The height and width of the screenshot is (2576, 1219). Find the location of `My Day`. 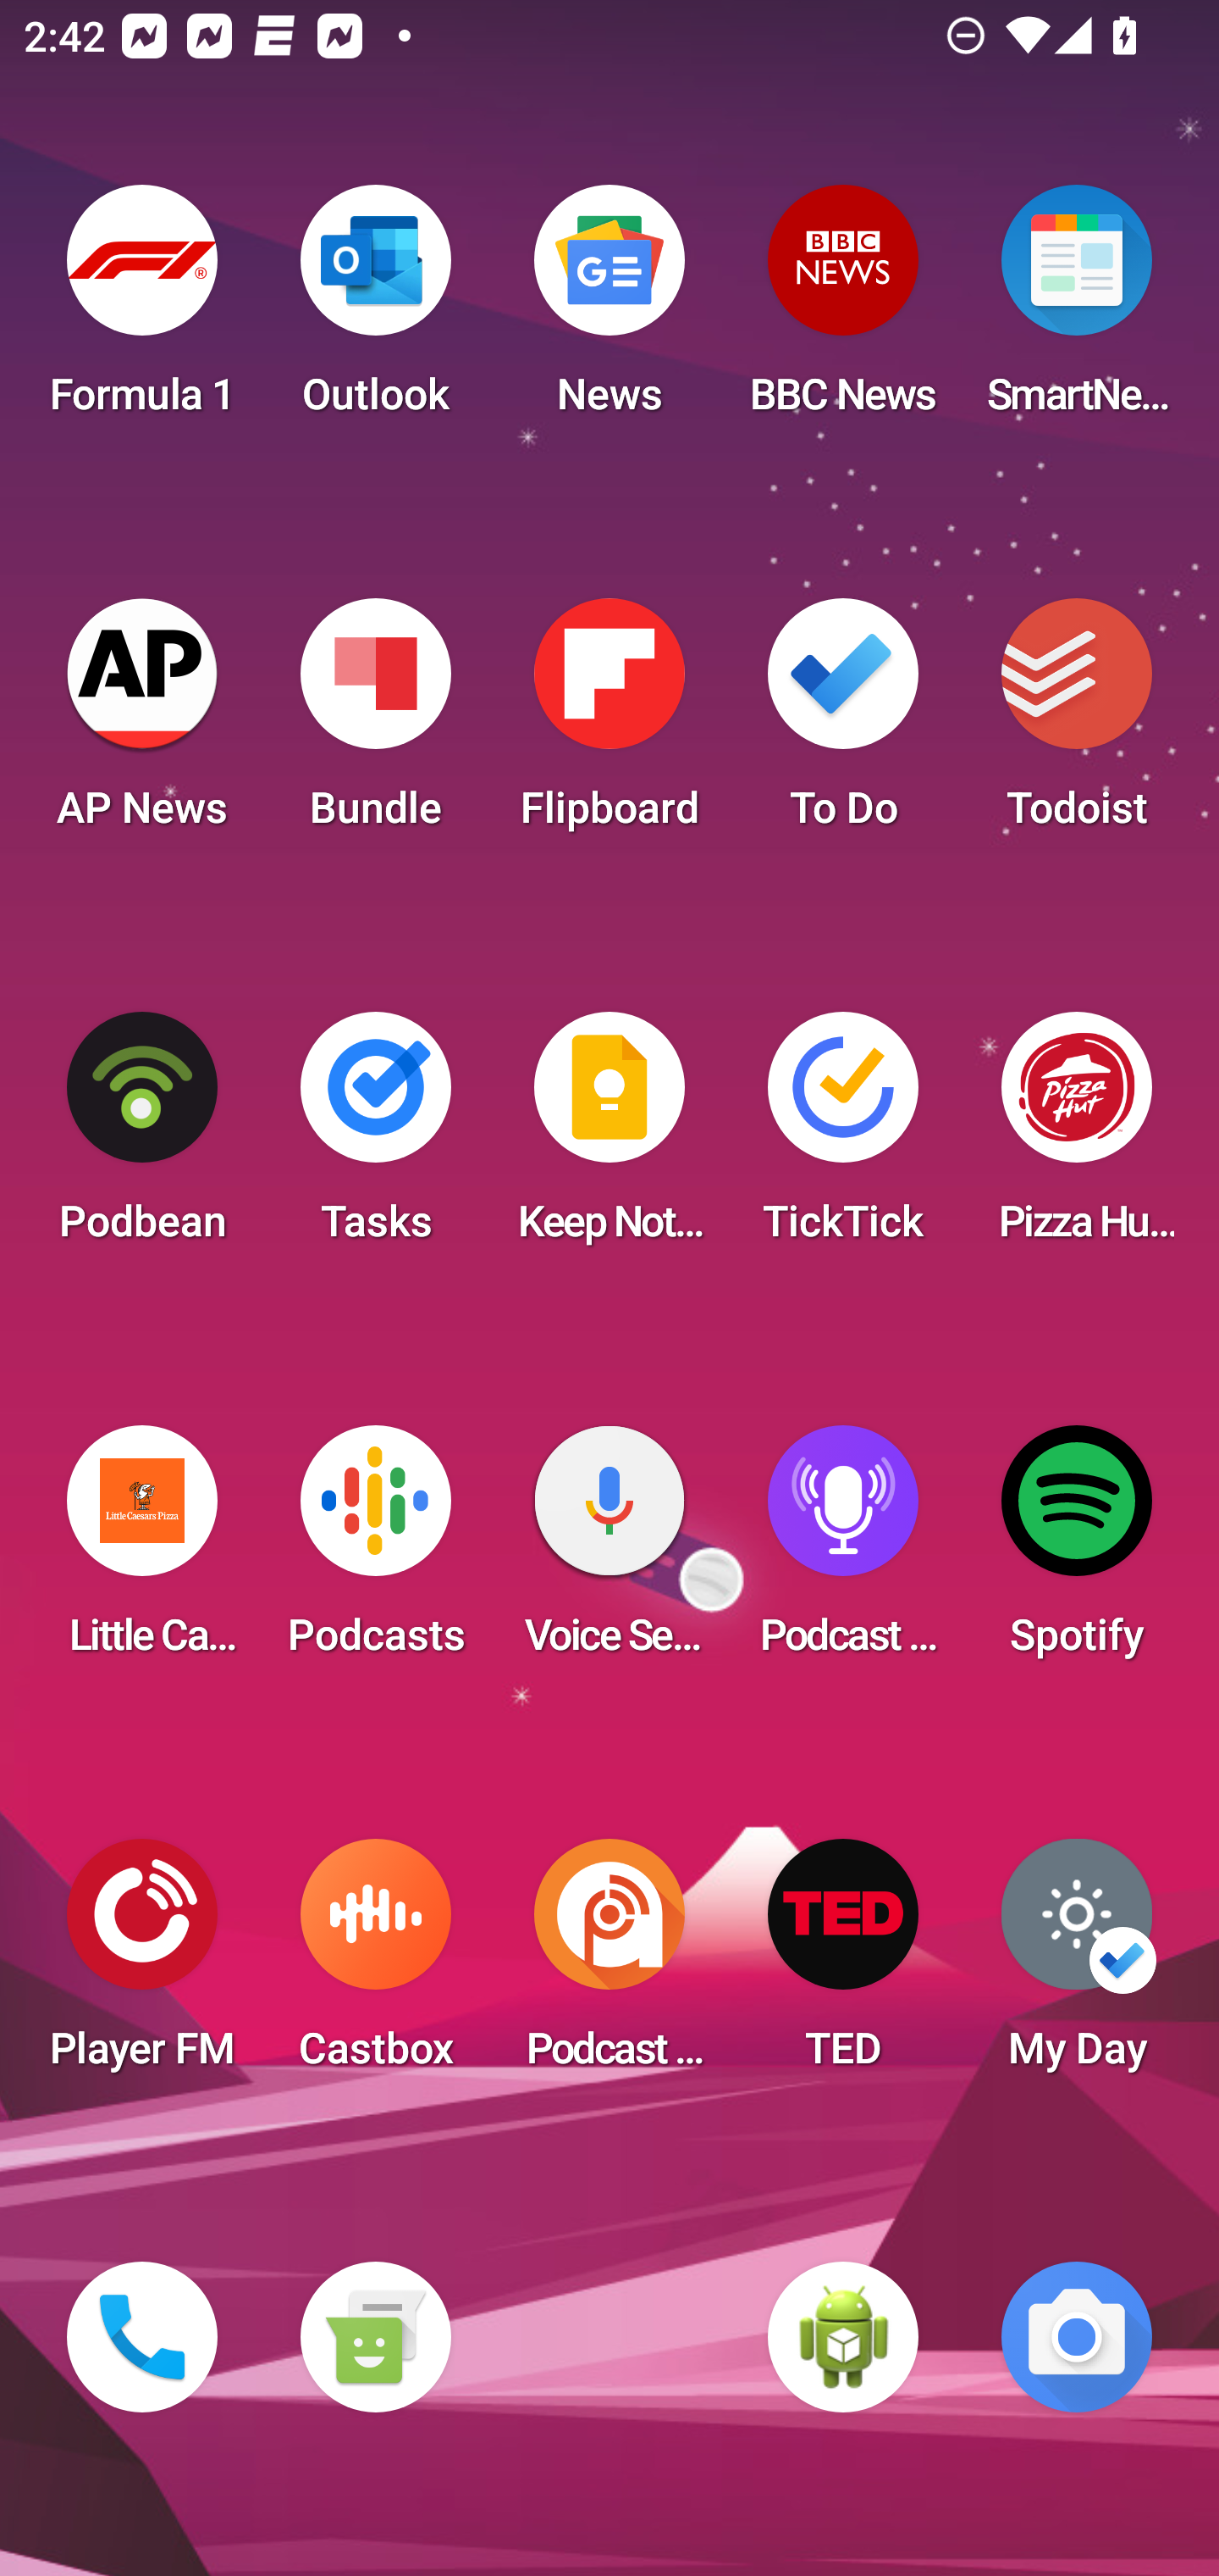

My Day is located at coordinates (1077, 1964).